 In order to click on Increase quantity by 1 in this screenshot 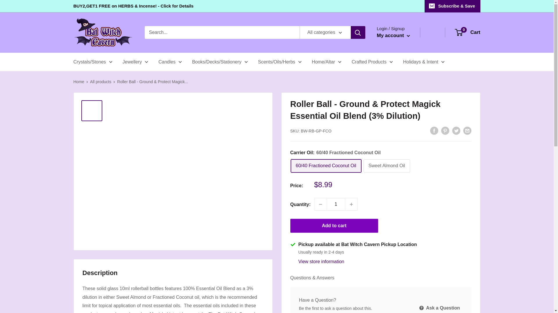, I will do `click(351, 204)`.